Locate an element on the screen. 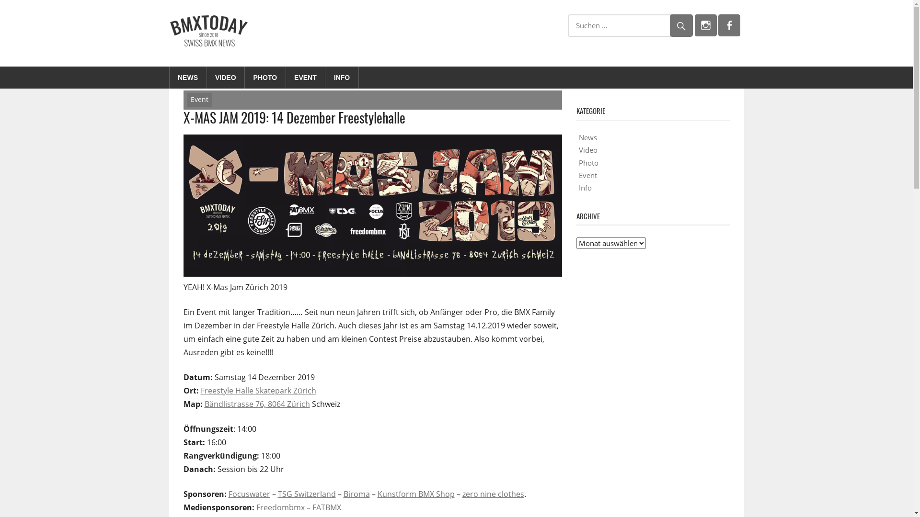 This screenshot has height=517, width=920. Biroma is located at coordinates (356, 494).